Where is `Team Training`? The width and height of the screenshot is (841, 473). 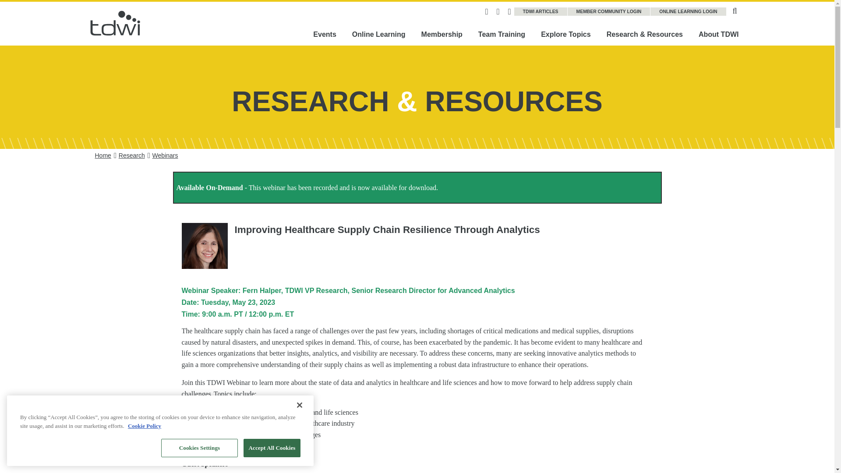 Team Training is located at coordinates (502, 34).